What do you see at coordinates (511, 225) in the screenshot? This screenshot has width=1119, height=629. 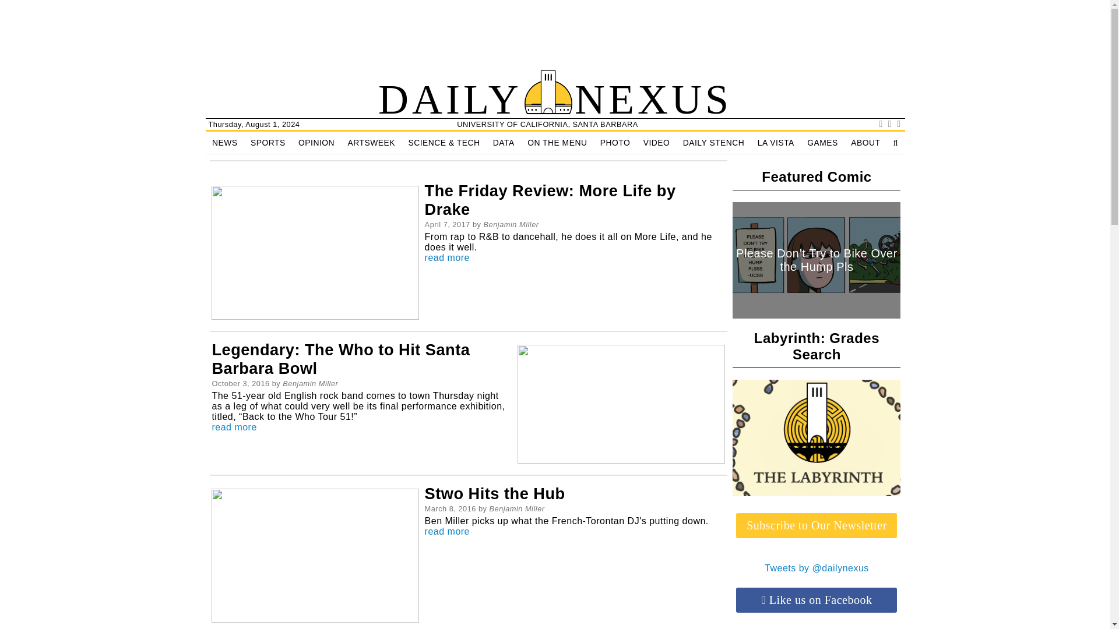 I see `Posts by Benjamin Miller` at bounding box center [511, 225].